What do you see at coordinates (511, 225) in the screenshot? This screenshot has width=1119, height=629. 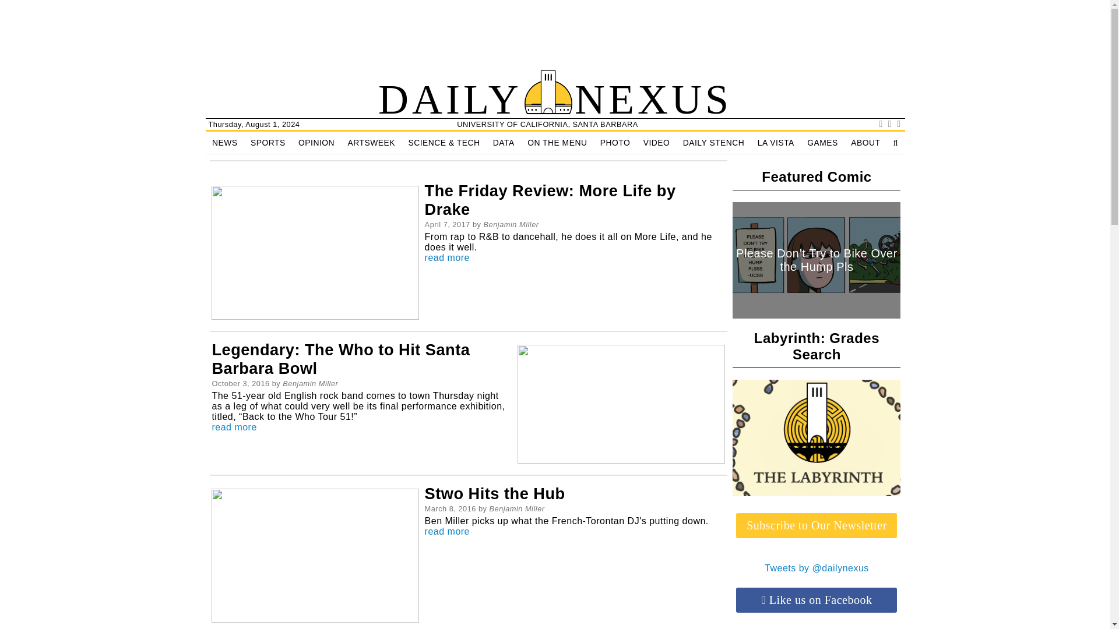 I see `Posts by Benjamin Miller` at bounding box center [511, 225].